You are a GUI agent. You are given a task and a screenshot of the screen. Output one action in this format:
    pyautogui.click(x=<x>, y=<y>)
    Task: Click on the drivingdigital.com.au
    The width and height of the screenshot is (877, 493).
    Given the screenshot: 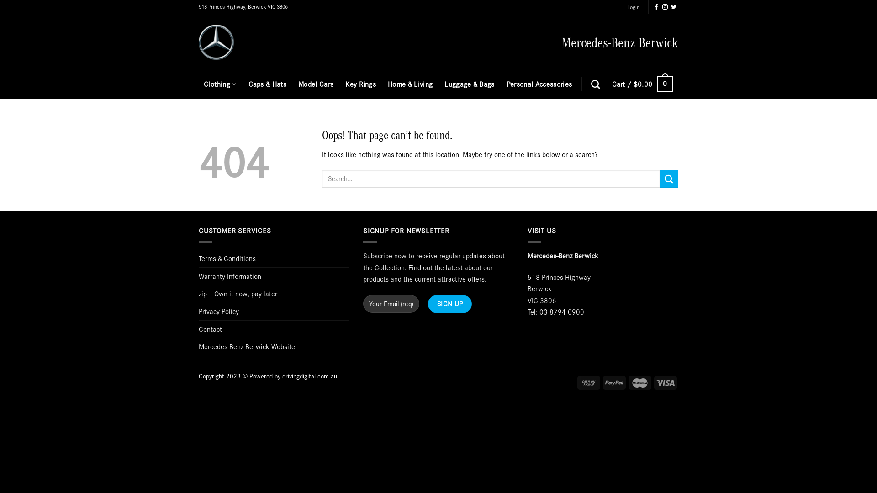 What is the action you would take?
    pyautogui.click(x=310, y=376)
    